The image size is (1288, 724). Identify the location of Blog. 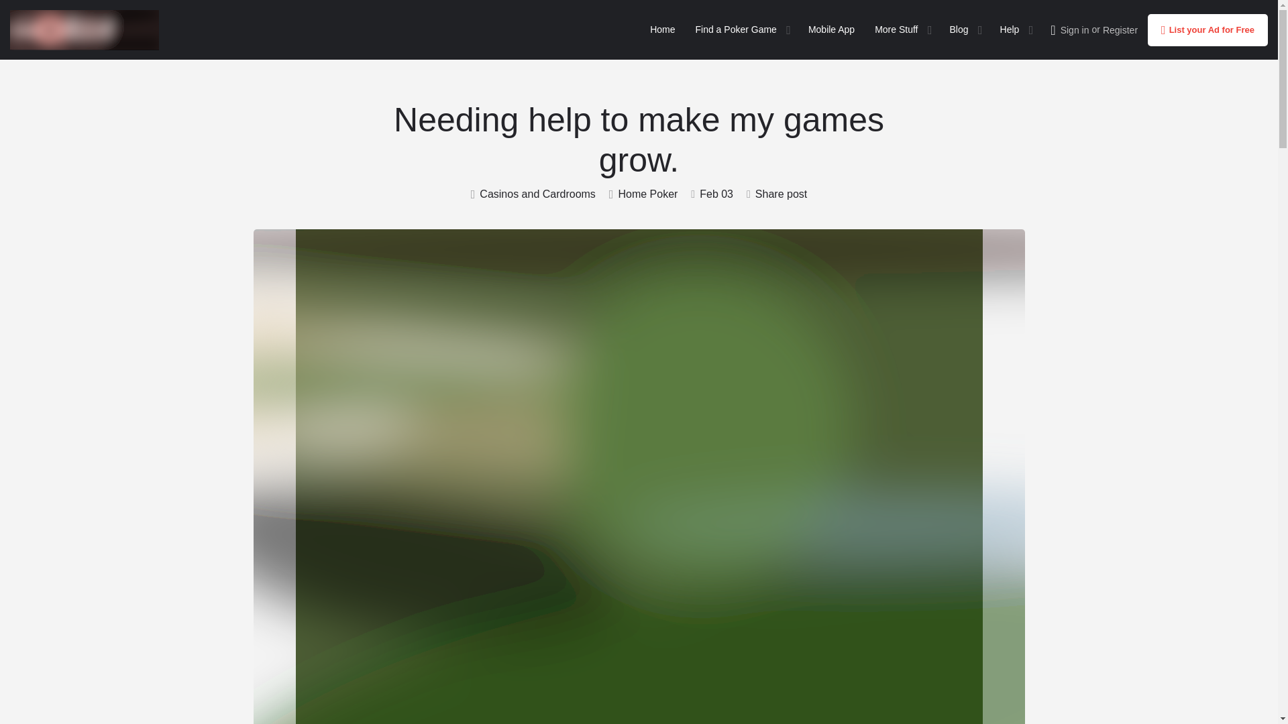
(959, 29).